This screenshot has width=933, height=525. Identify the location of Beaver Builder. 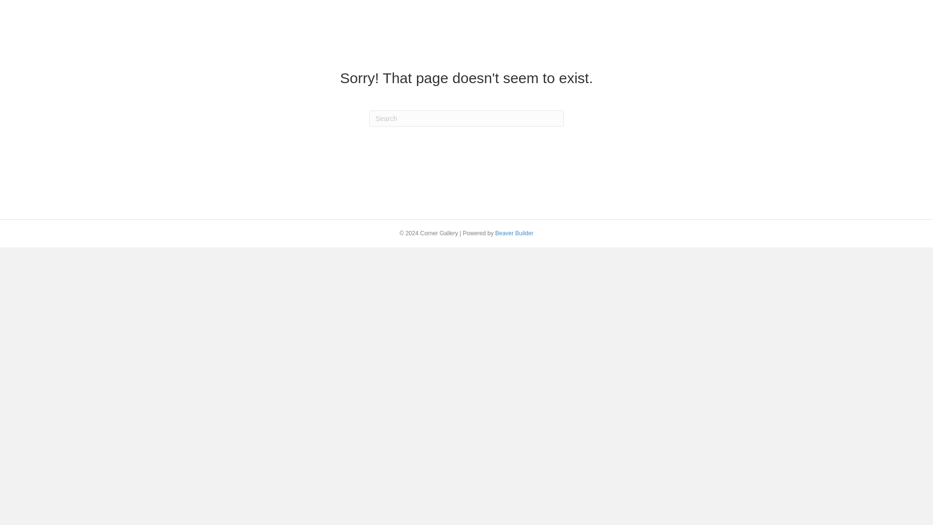
(514, 233).